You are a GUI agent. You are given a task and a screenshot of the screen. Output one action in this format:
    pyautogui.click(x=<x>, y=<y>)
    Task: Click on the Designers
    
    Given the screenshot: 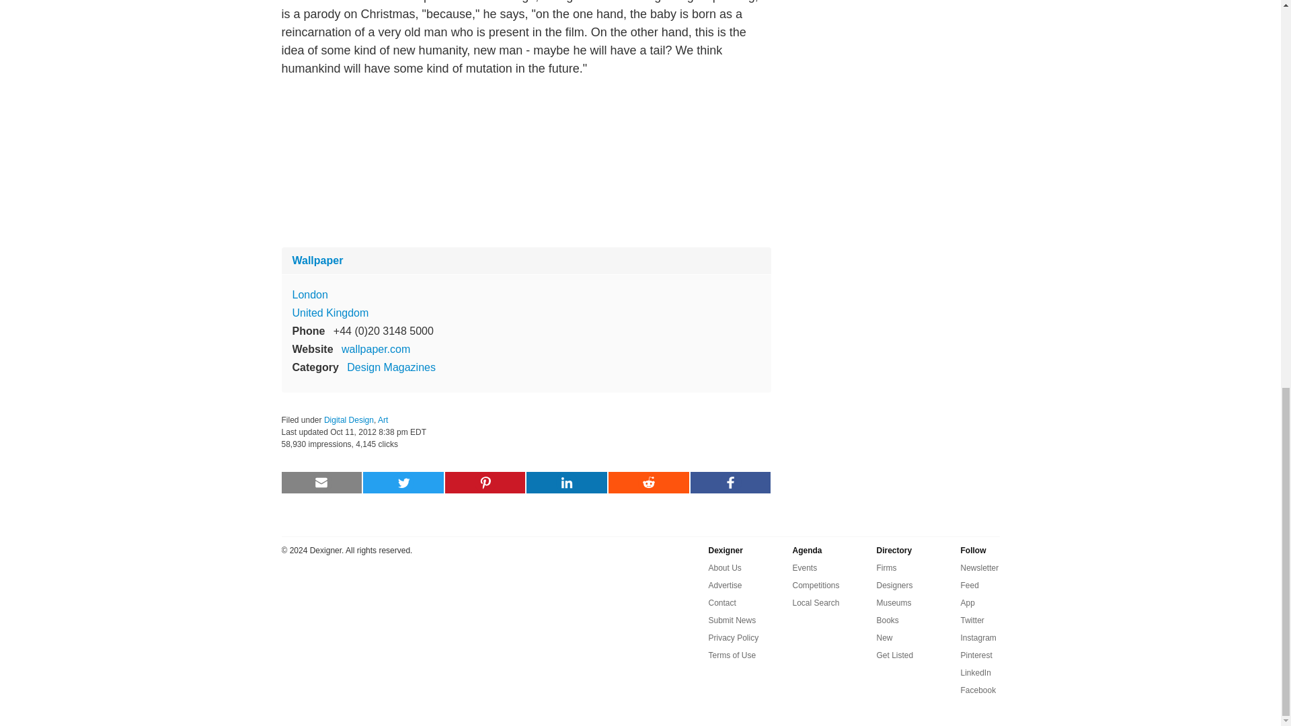 What is the action you would take?
    pyautogui.click(x=894, y=585)
    